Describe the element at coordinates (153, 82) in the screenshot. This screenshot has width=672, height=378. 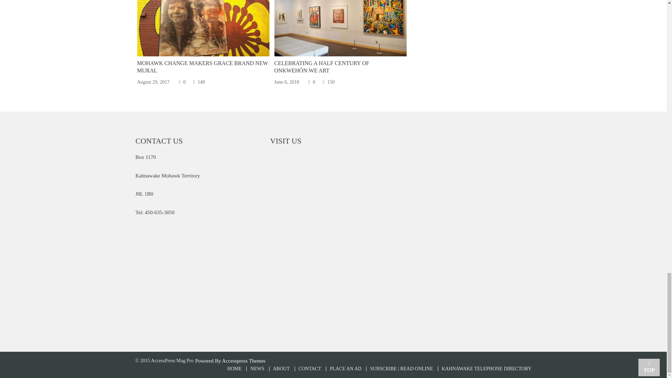
I see `August 29, 2017` at that location.